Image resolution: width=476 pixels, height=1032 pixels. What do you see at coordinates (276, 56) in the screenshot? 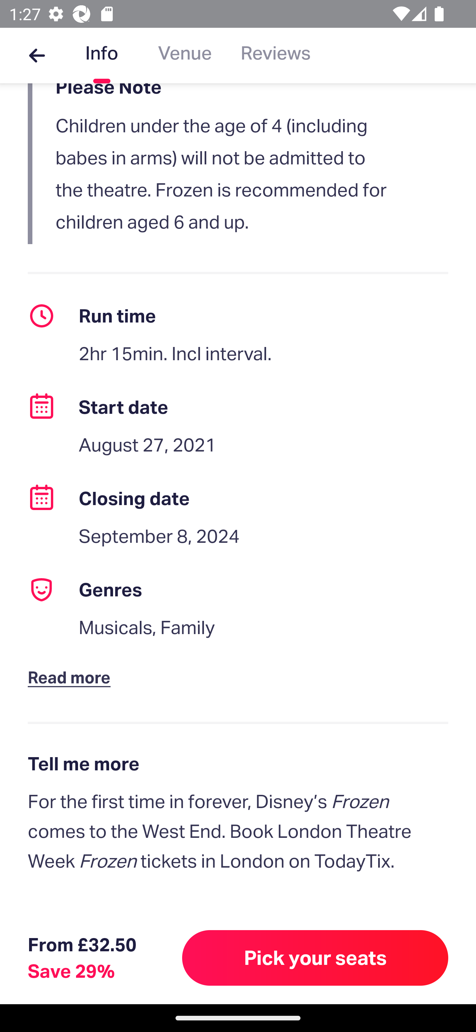
I see `Reviews` at bounding box center [276, 56].